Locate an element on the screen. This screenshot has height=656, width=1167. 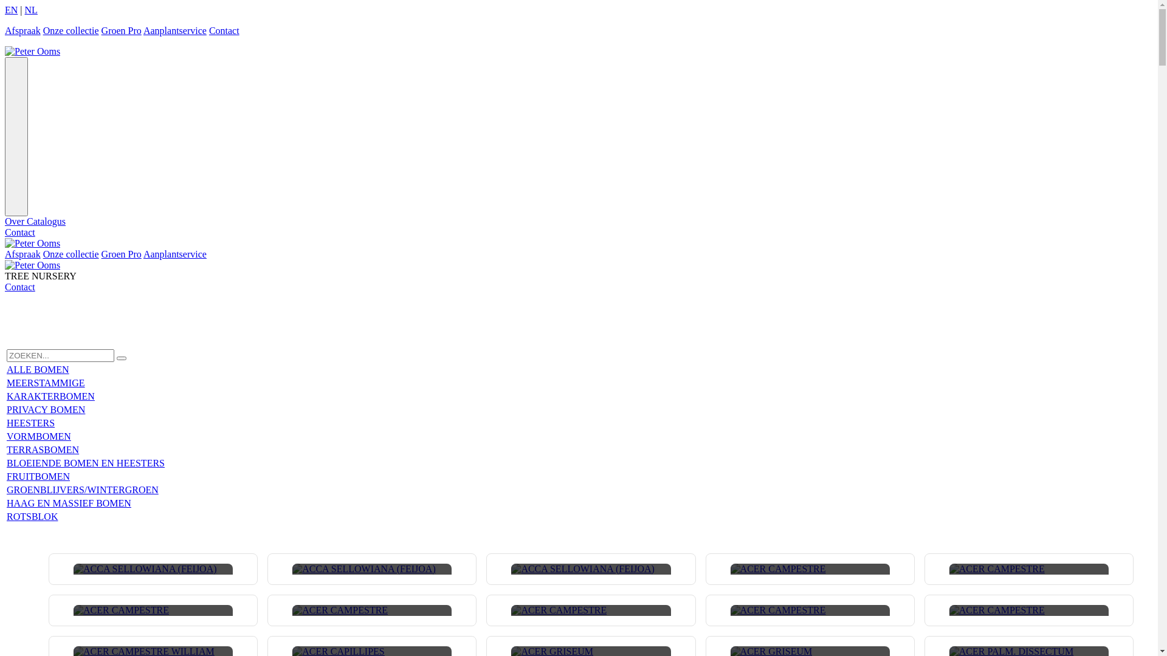
Groen Pro is located at coordinates (122, 30).